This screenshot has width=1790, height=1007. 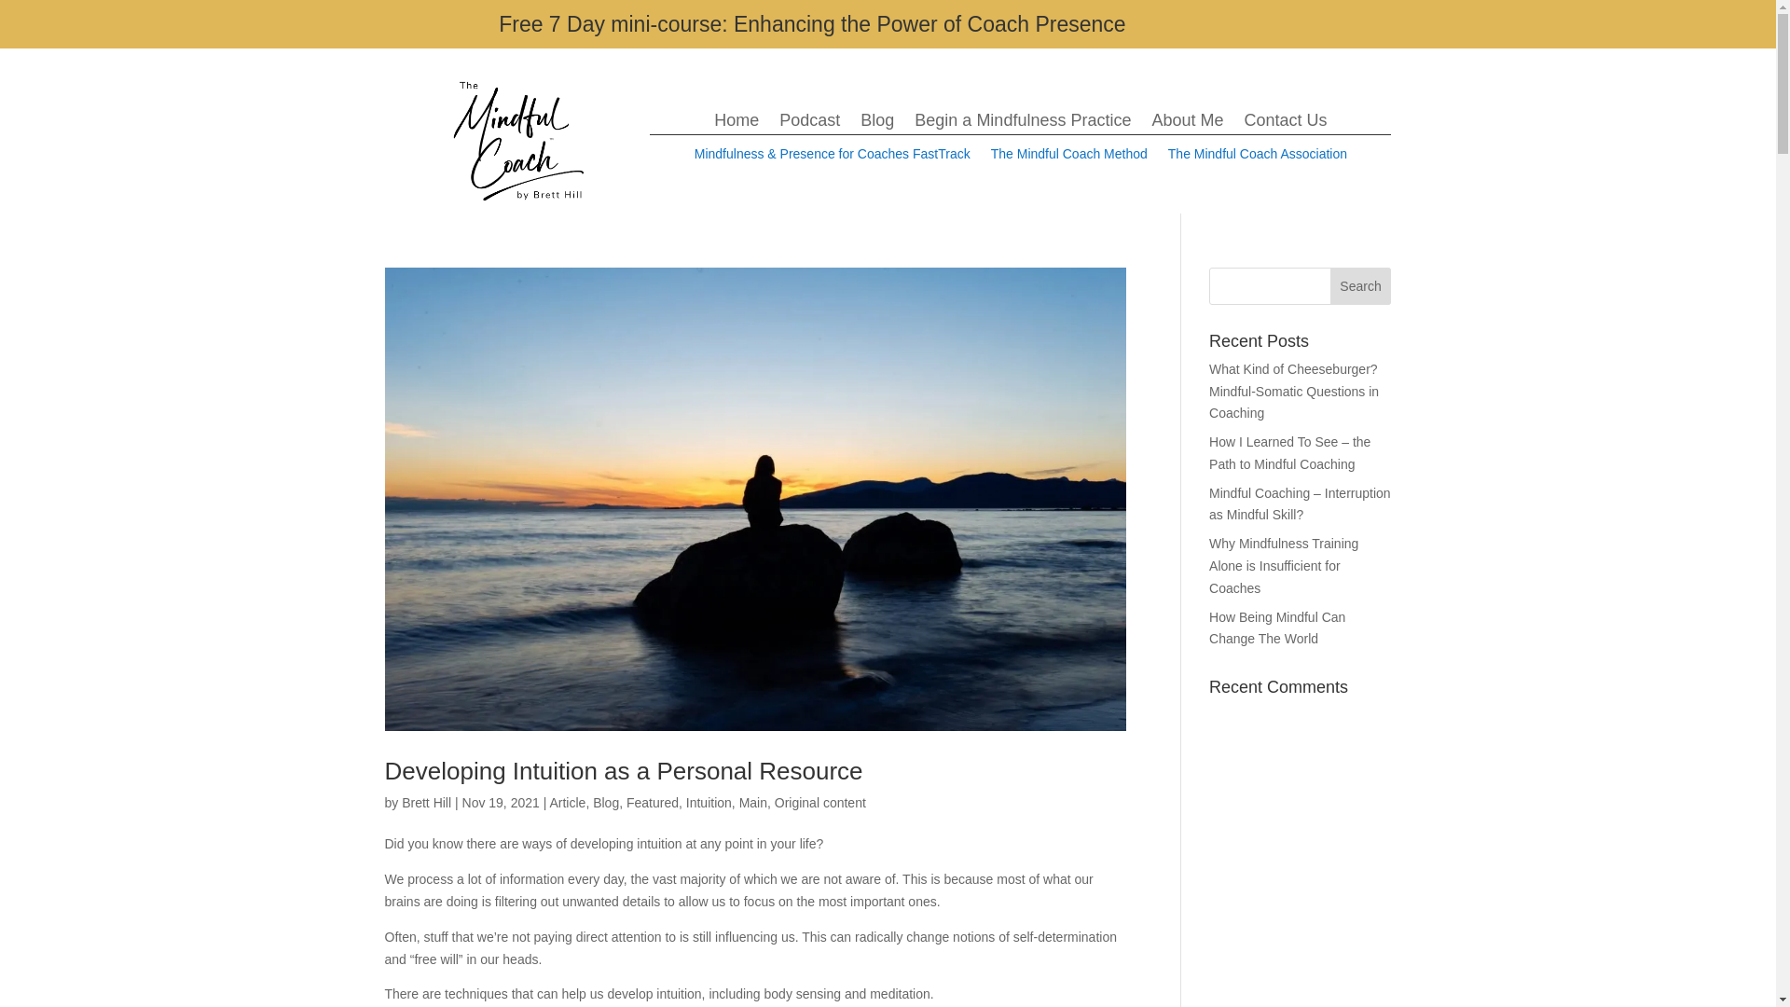 I want to click on Main, so click(x=753, y=803).